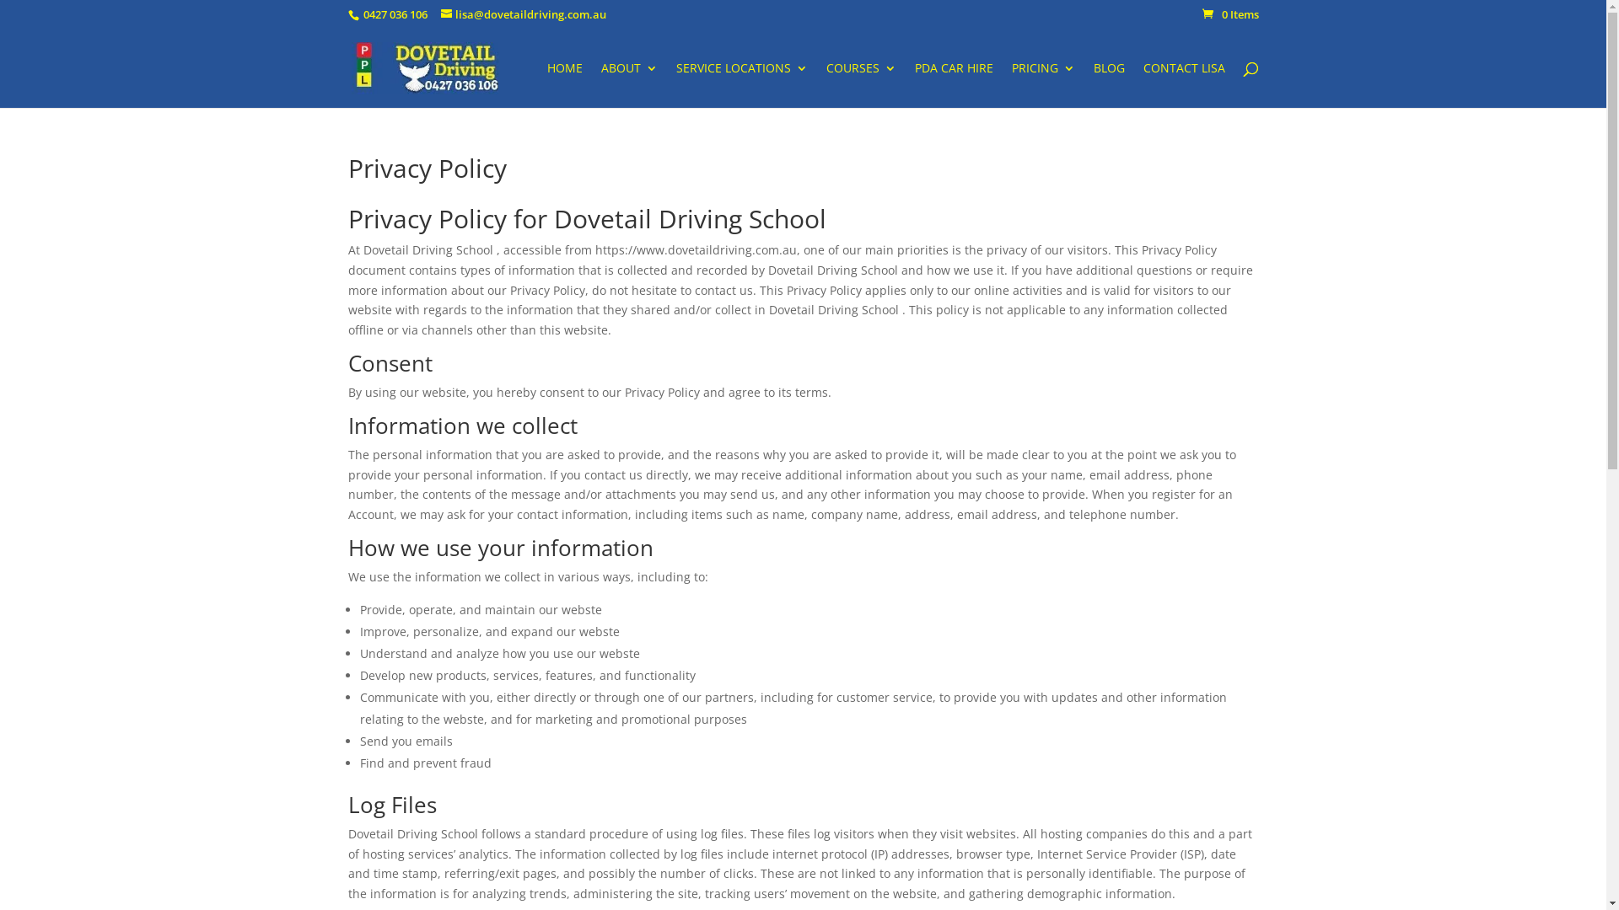 The image size is (1619, 910). Describe the element at coordinates (1231, 14) in the screenshot. I see `0 Items` at that location.